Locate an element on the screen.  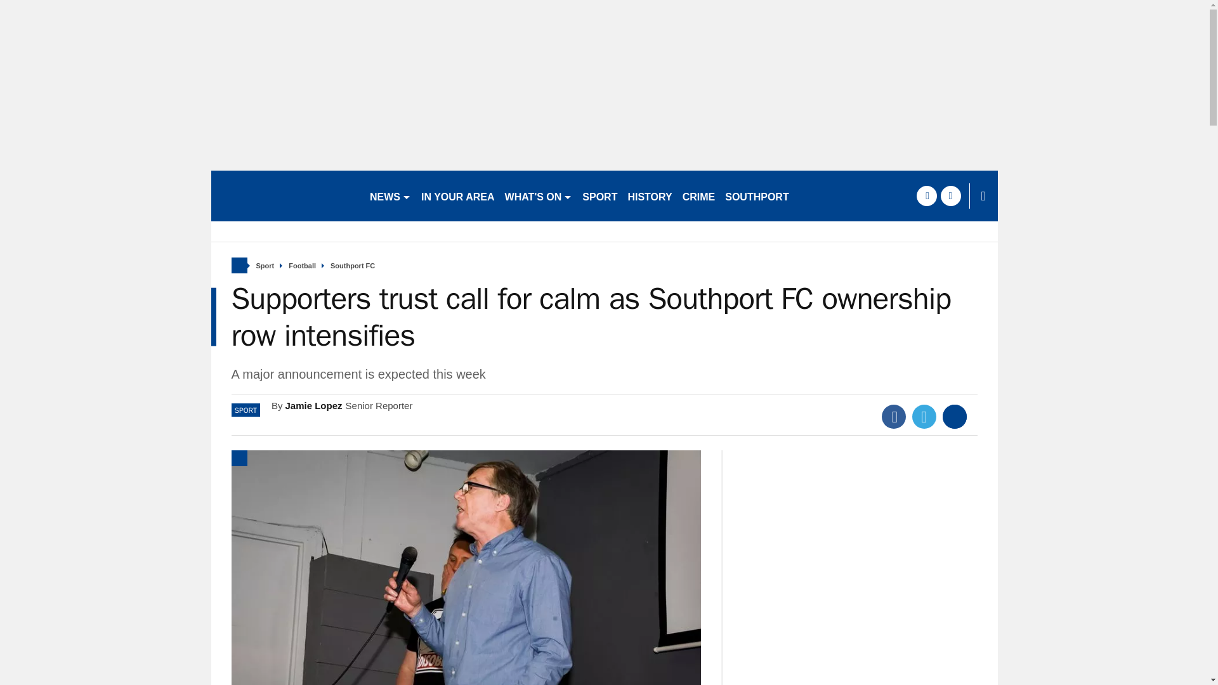
IN YOUR AREA is located at coordinates (458, 195).